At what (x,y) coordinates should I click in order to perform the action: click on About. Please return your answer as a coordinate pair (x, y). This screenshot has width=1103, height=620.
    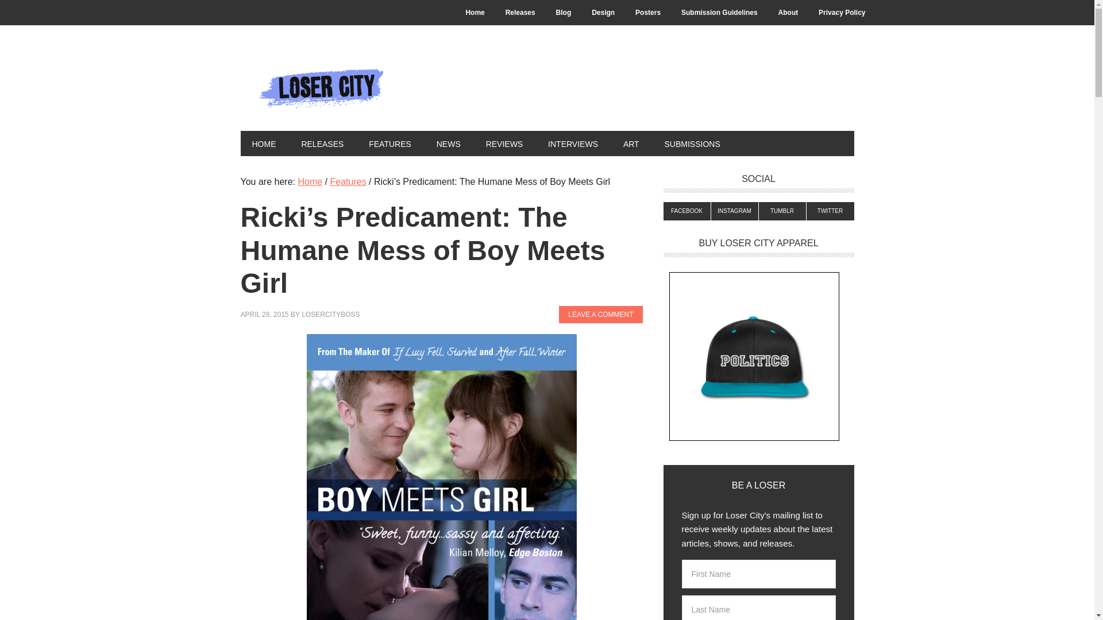
    Looking at the image, I should click on (788, 13).